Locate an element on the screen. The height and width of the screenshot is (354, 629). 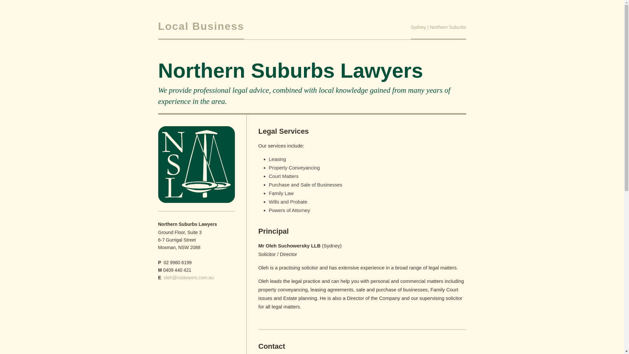
Local Business is located at coordinates (201, 26).